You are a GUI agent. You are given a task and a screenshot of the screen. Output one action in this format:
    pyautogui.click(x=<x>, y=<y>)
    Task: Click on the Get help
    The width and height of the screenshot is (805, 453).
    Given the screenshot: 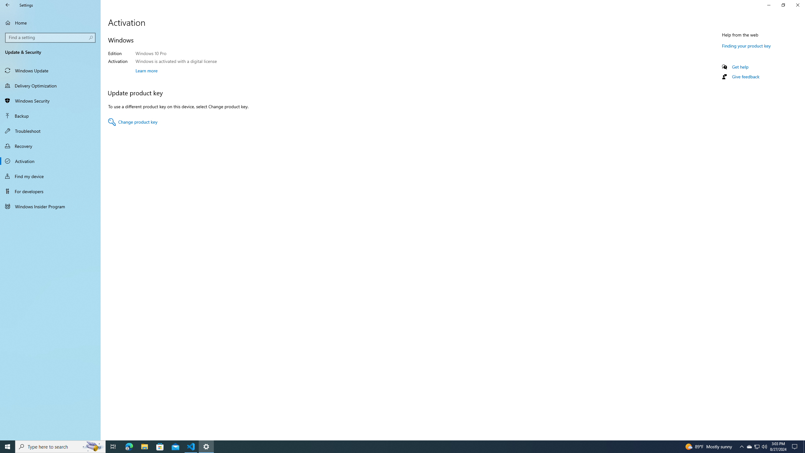 What is the action you would take?
    pyautogui.click(x=740, y=67)
    